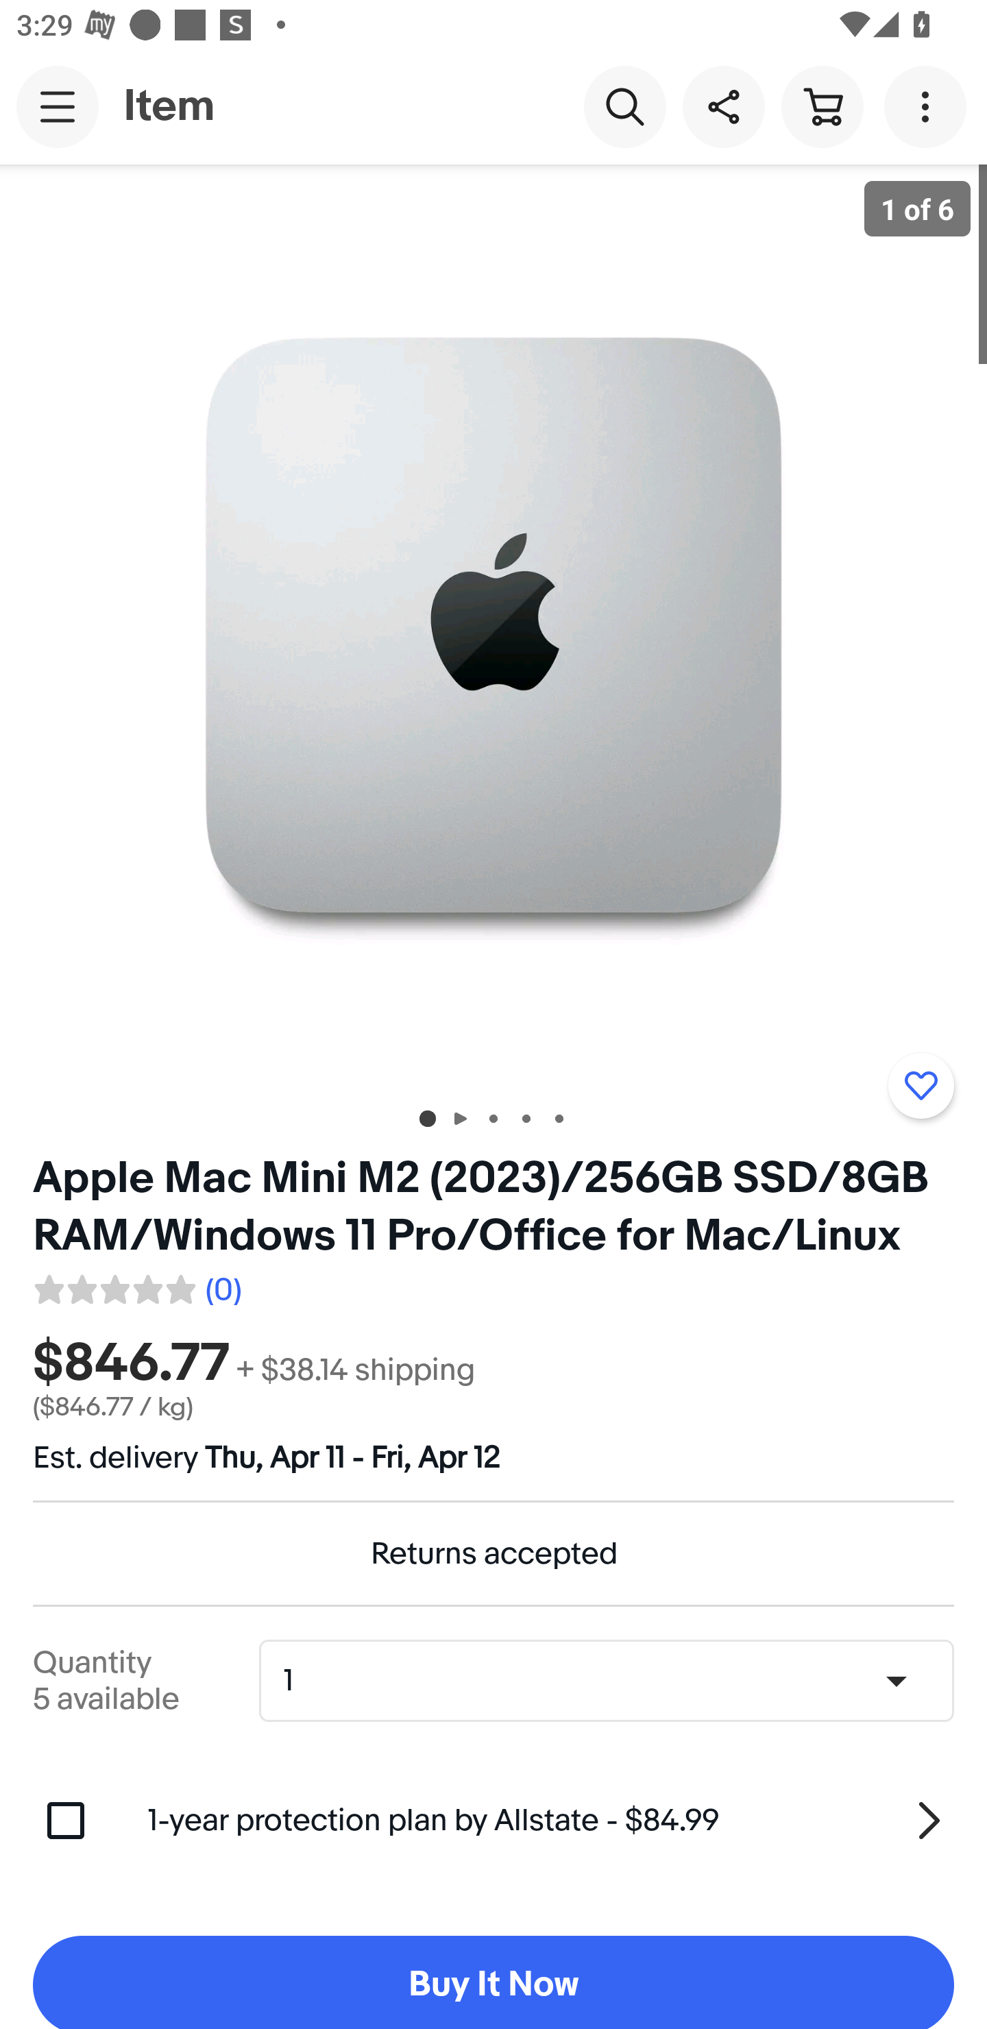 Image resolution: width=987 pixels, height=2029 pixels. I want to click on More options, so click(929, 106).